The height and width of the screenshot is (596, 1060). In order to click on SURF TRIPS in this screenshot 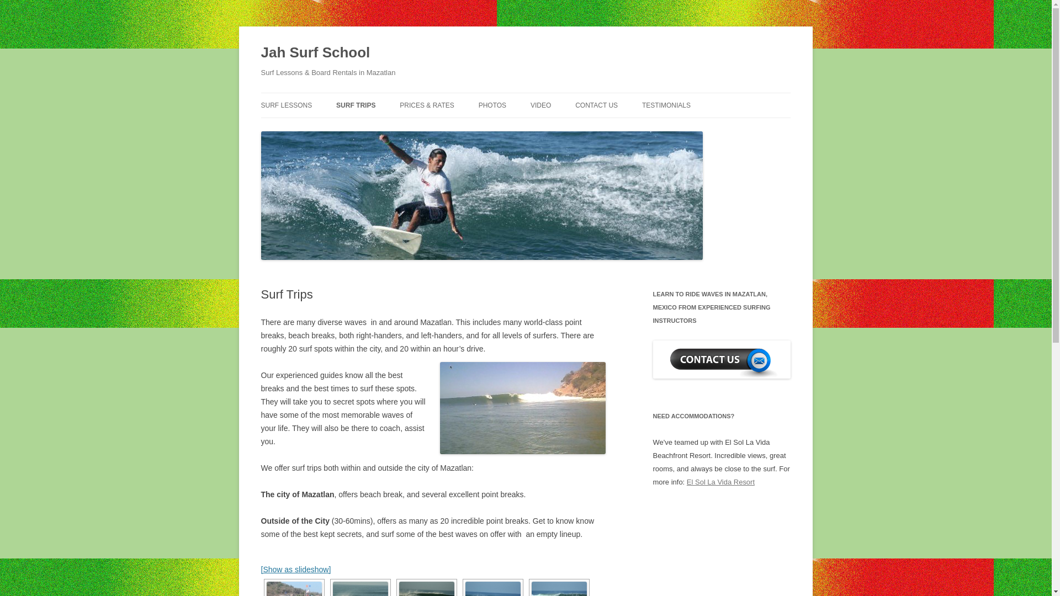, I will do `click(356, 105)`.